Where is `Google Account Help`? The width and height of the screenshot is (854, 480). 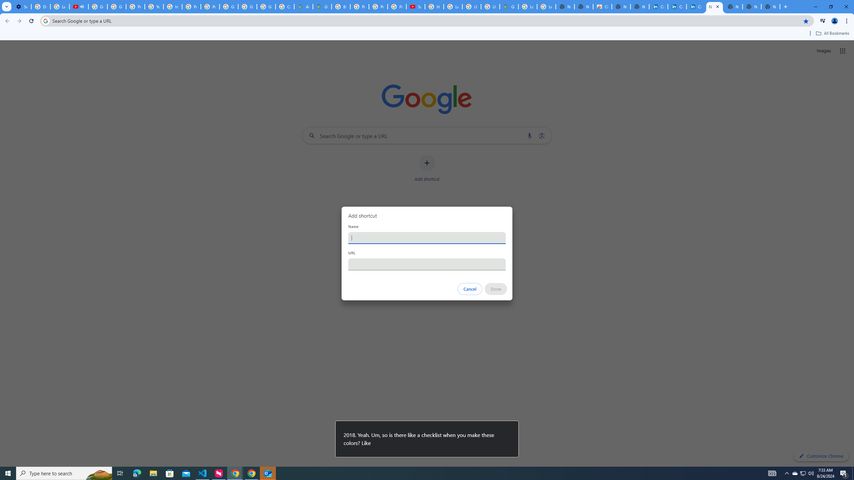 Google Account Help is located at coordinates (98, 7).